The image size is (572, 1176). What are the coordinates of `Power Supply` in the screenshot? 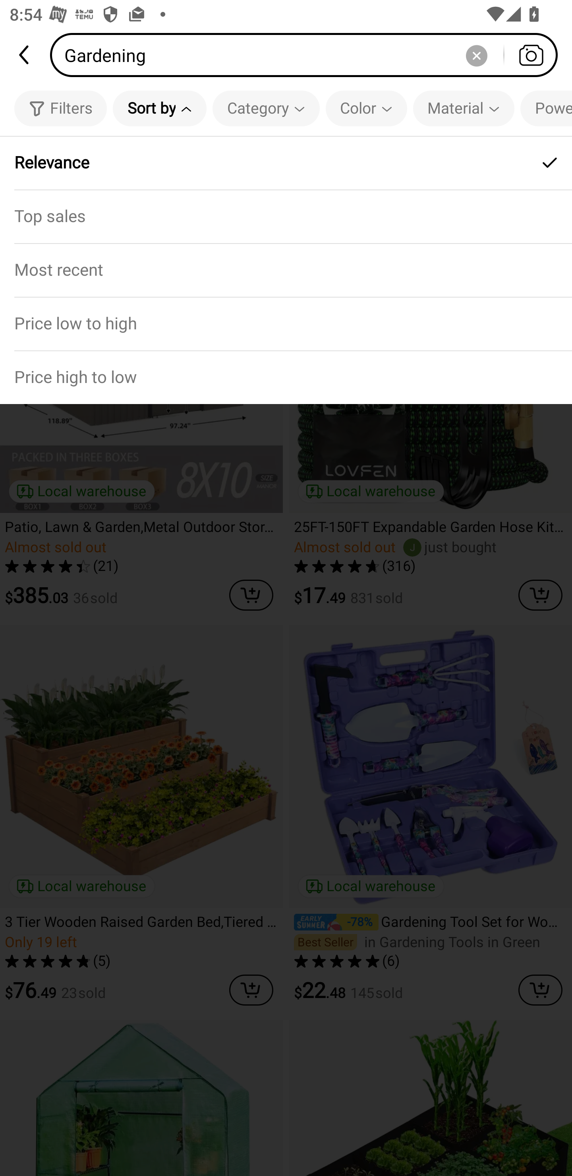 It's located at (546, 108).